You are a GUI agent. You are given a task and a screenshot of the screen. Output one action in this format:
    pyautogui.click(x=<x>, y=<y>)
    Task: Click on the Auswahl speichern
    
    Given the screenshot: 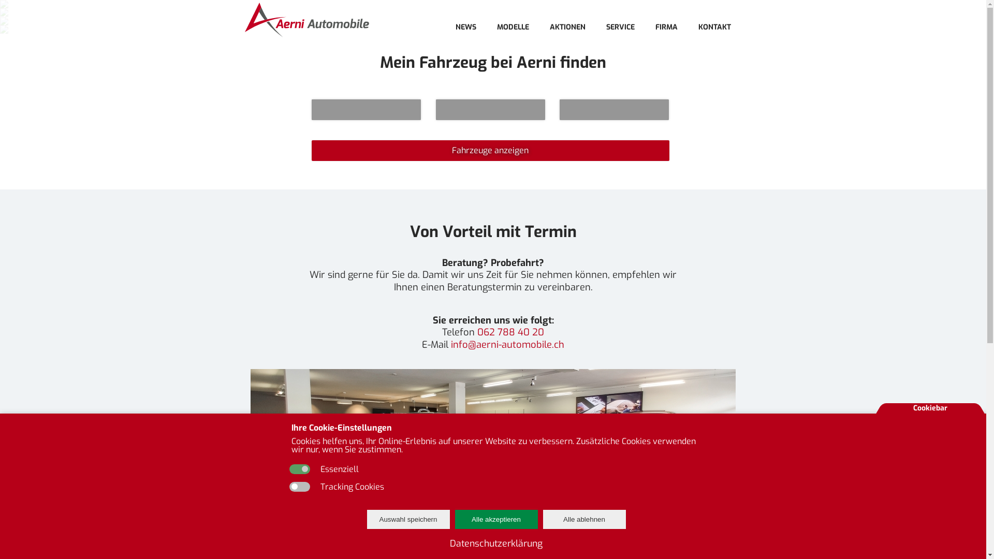 What is the action you would take?
    pyautogui.click(x=408, y=520)
    